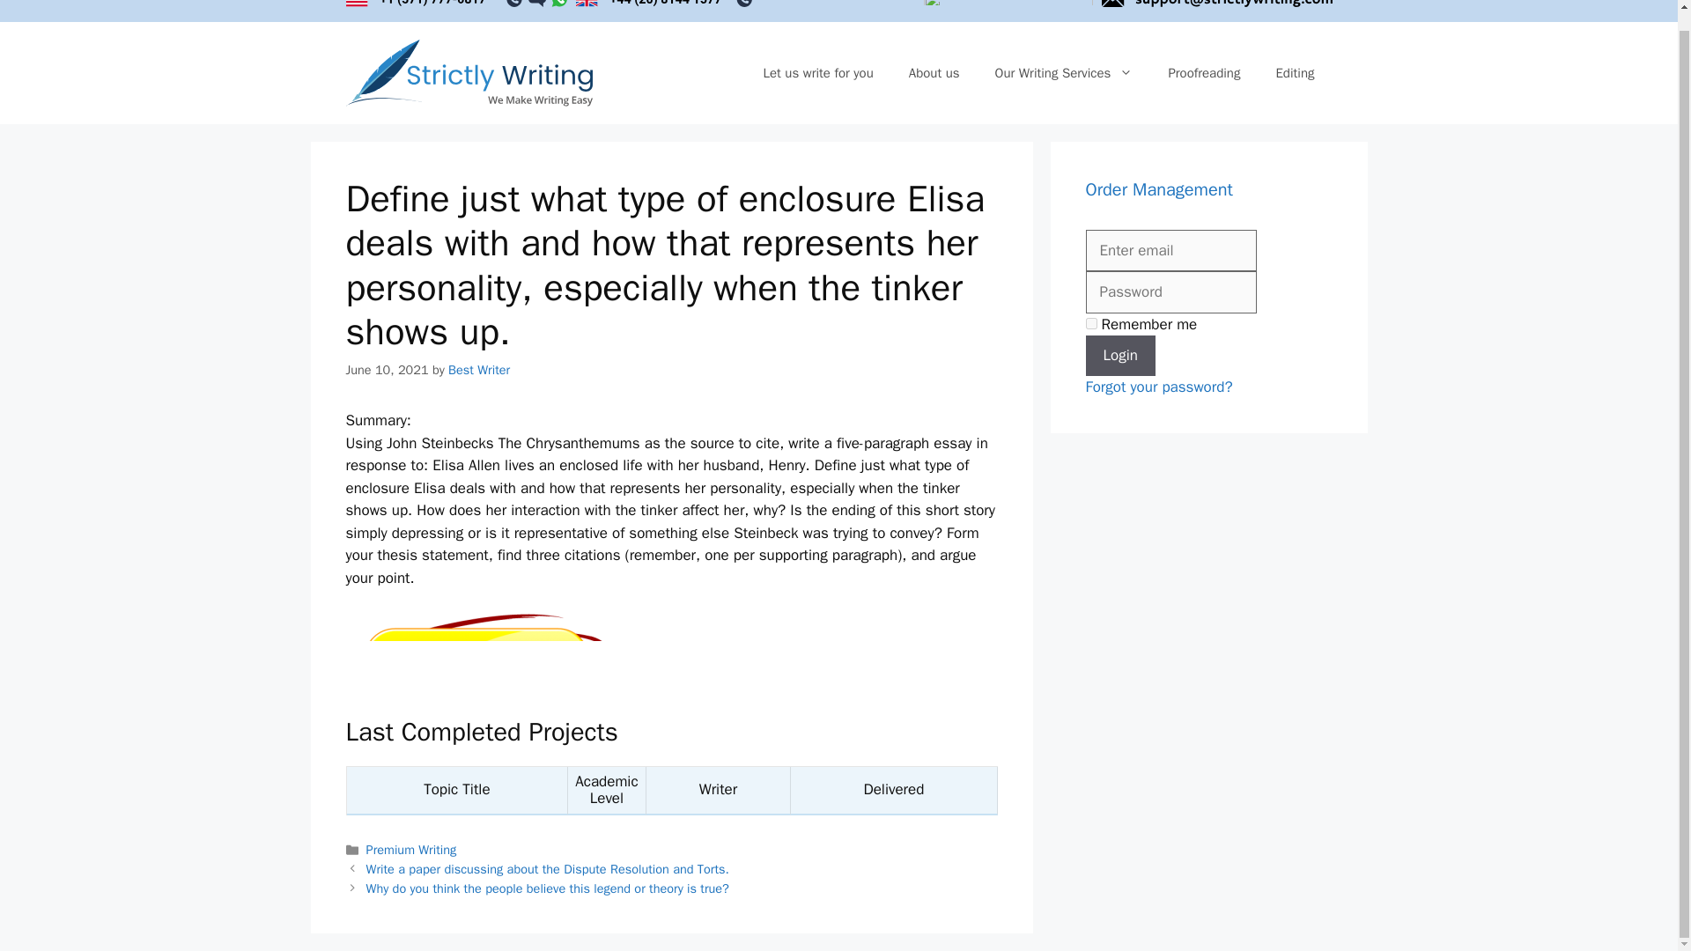 Image resolution: width=1691 pixels, height=951 pixels. I want to click on Let us write for you, so click(817, 72).